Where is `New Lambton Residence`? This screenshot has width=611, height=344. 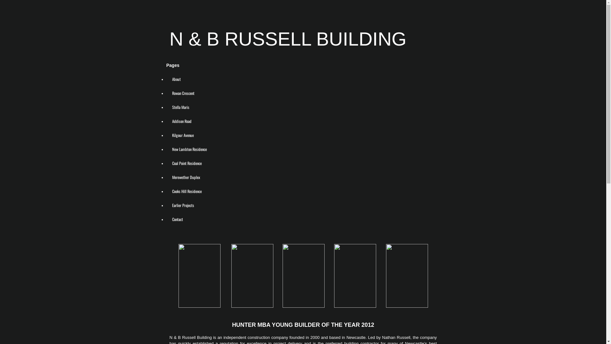 New Lambton Residence is located at coordinates (190, 149).